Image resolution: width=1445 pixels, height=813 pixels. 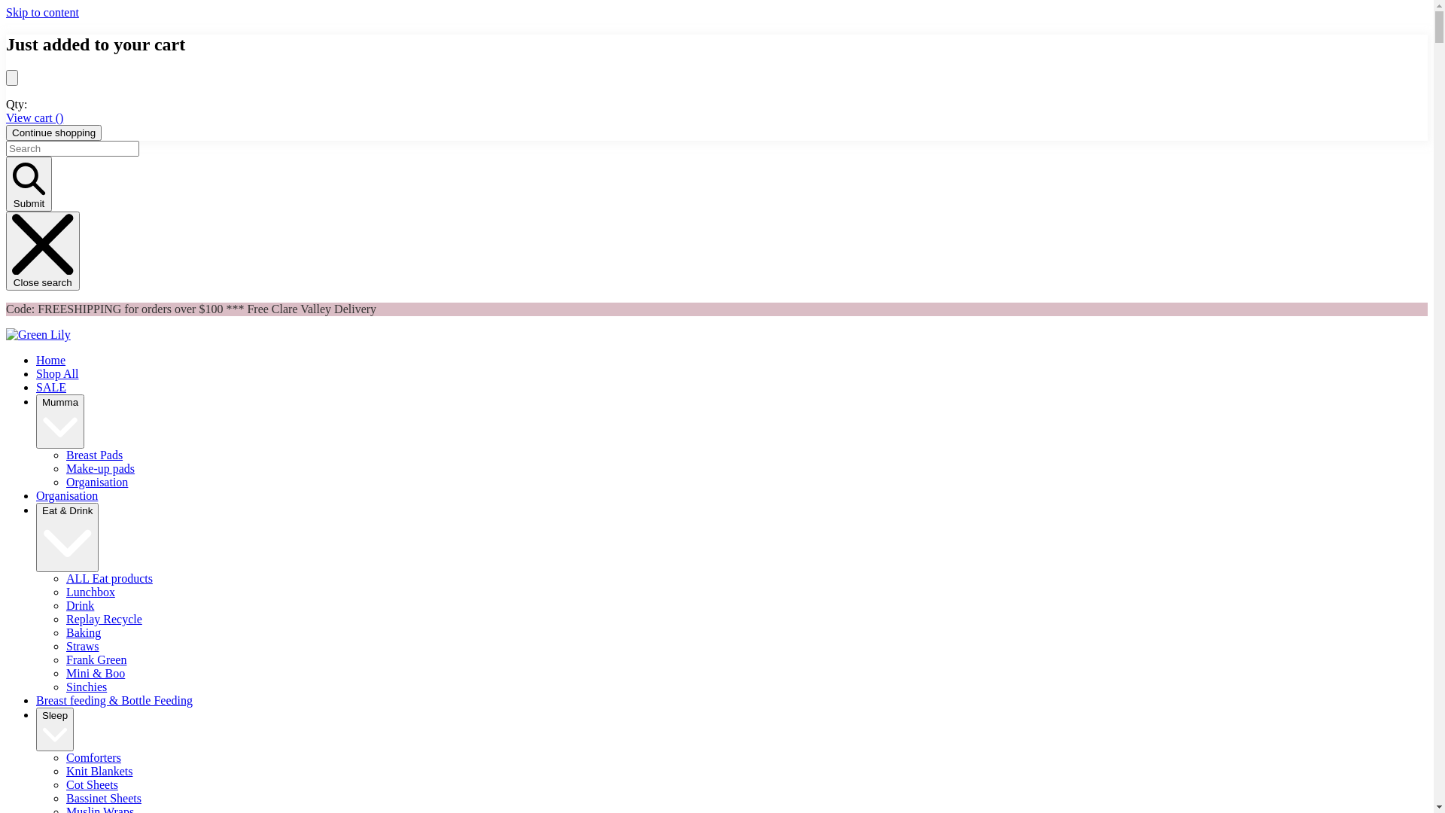 I want to click on Straws, so click(x=83, y=646).